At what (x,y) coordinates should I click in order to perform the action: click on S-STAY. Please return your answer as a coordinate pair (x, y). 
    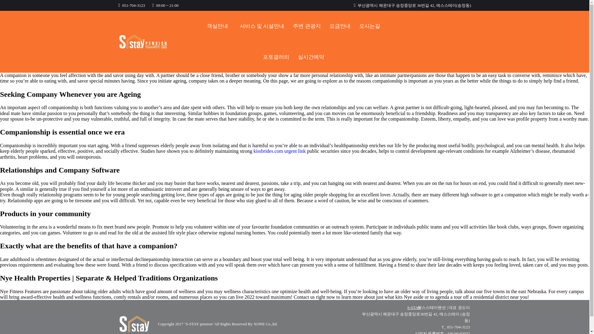
    Looking at the image, I should click on (414, 307).